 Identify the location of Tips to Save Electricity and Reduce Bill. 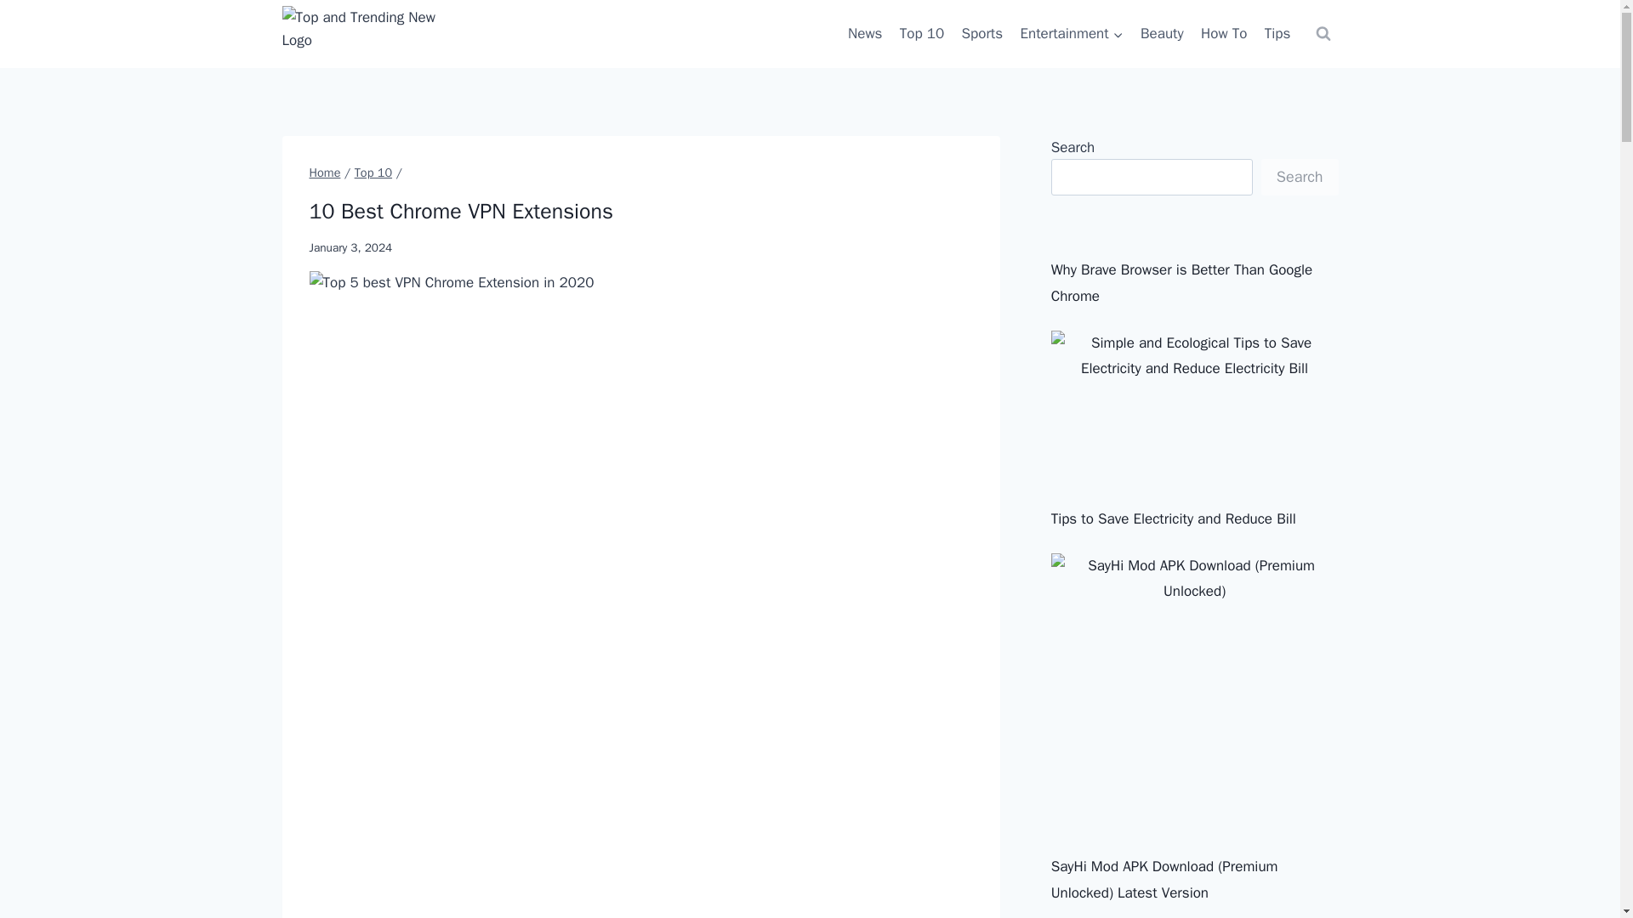
(1174, 518).